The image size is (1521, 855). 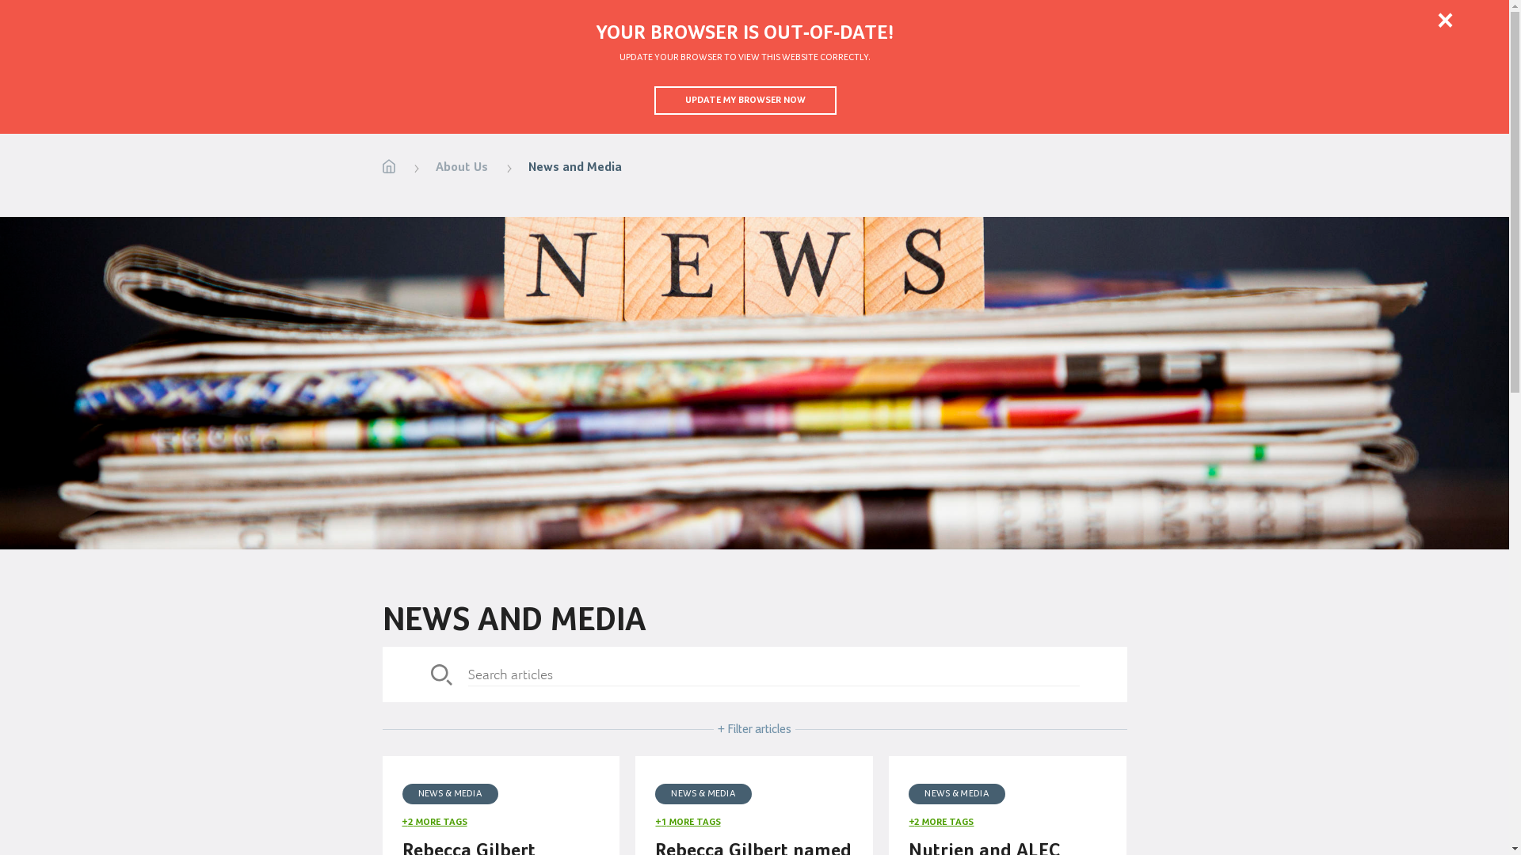 I want to click on Digital Ag, so click(x=1040, y=79).